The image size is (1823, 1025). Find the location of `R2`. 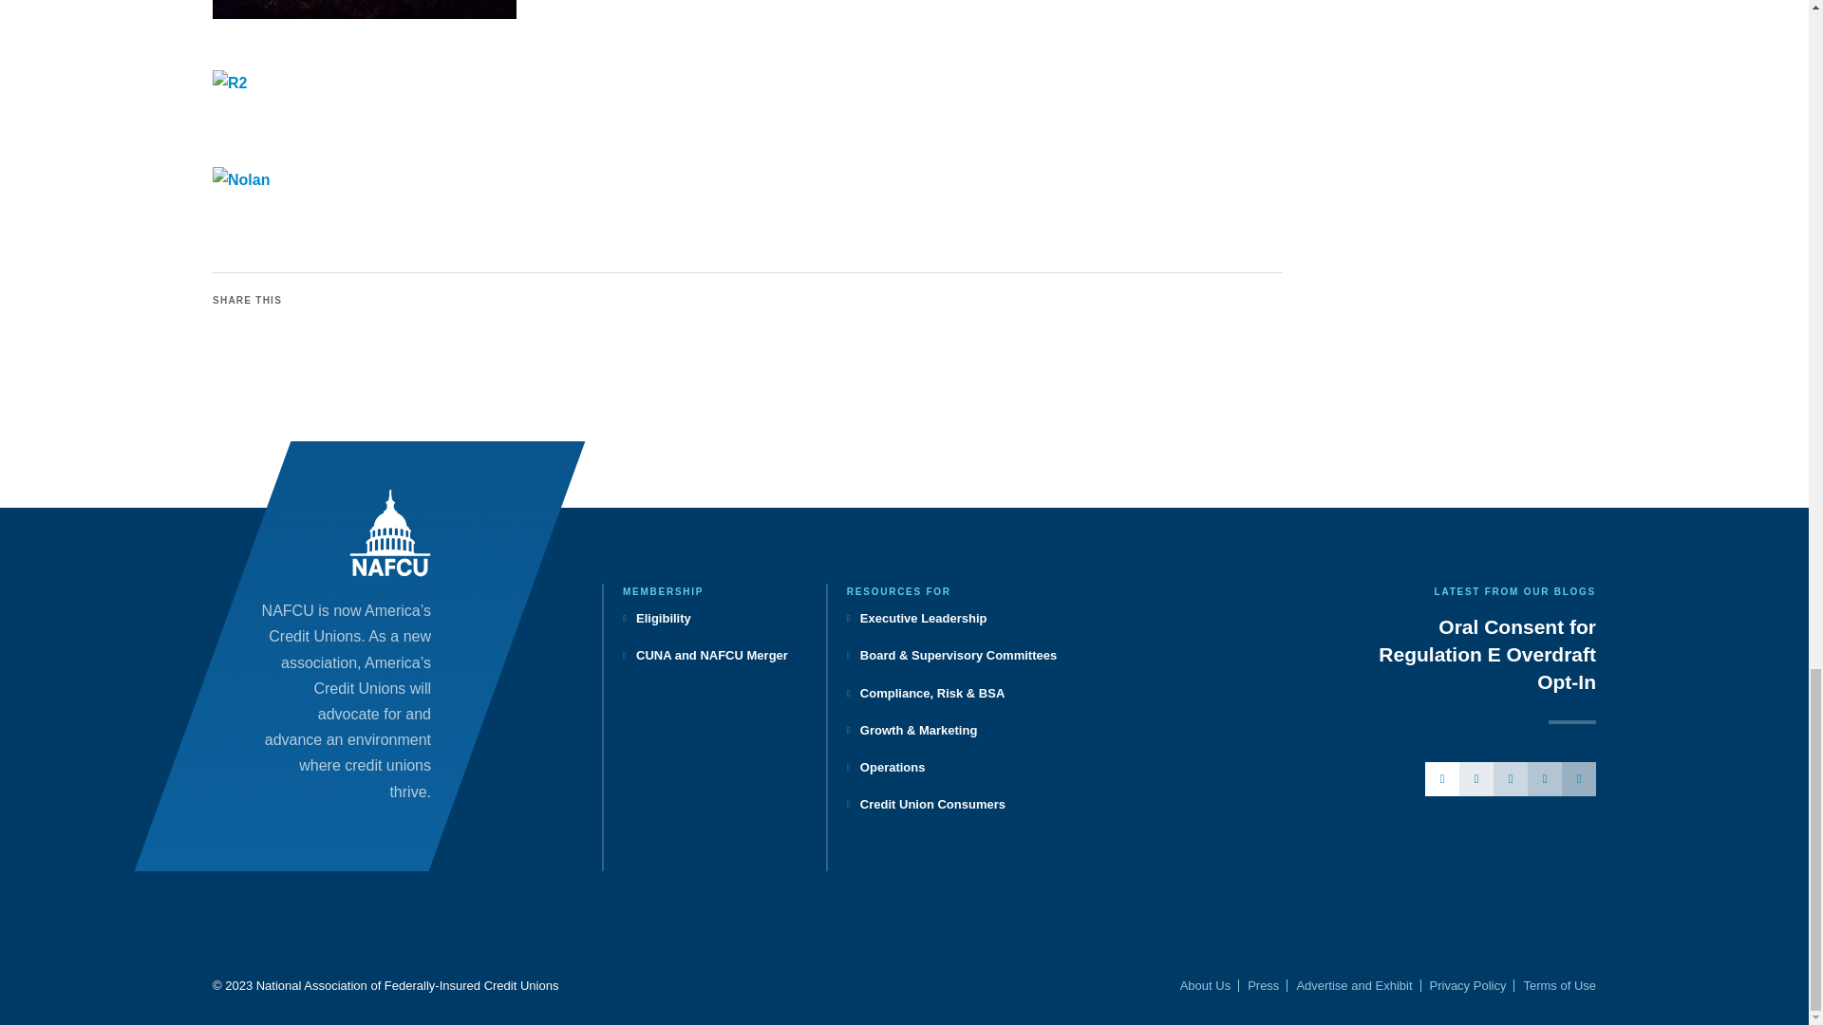

R2 is located at coordinates (682, 84).